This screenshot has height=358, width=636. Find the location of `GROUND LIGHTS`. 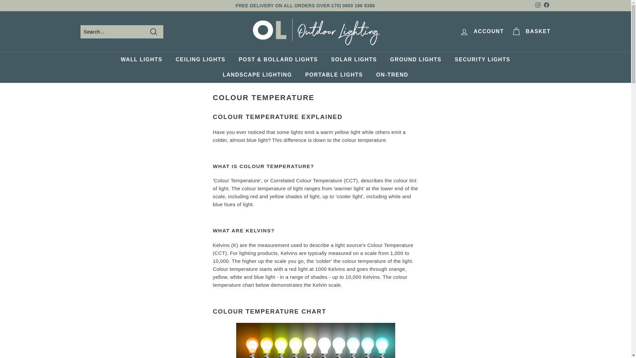

GROUND LIGHTS is located at coordinates (416, 60).